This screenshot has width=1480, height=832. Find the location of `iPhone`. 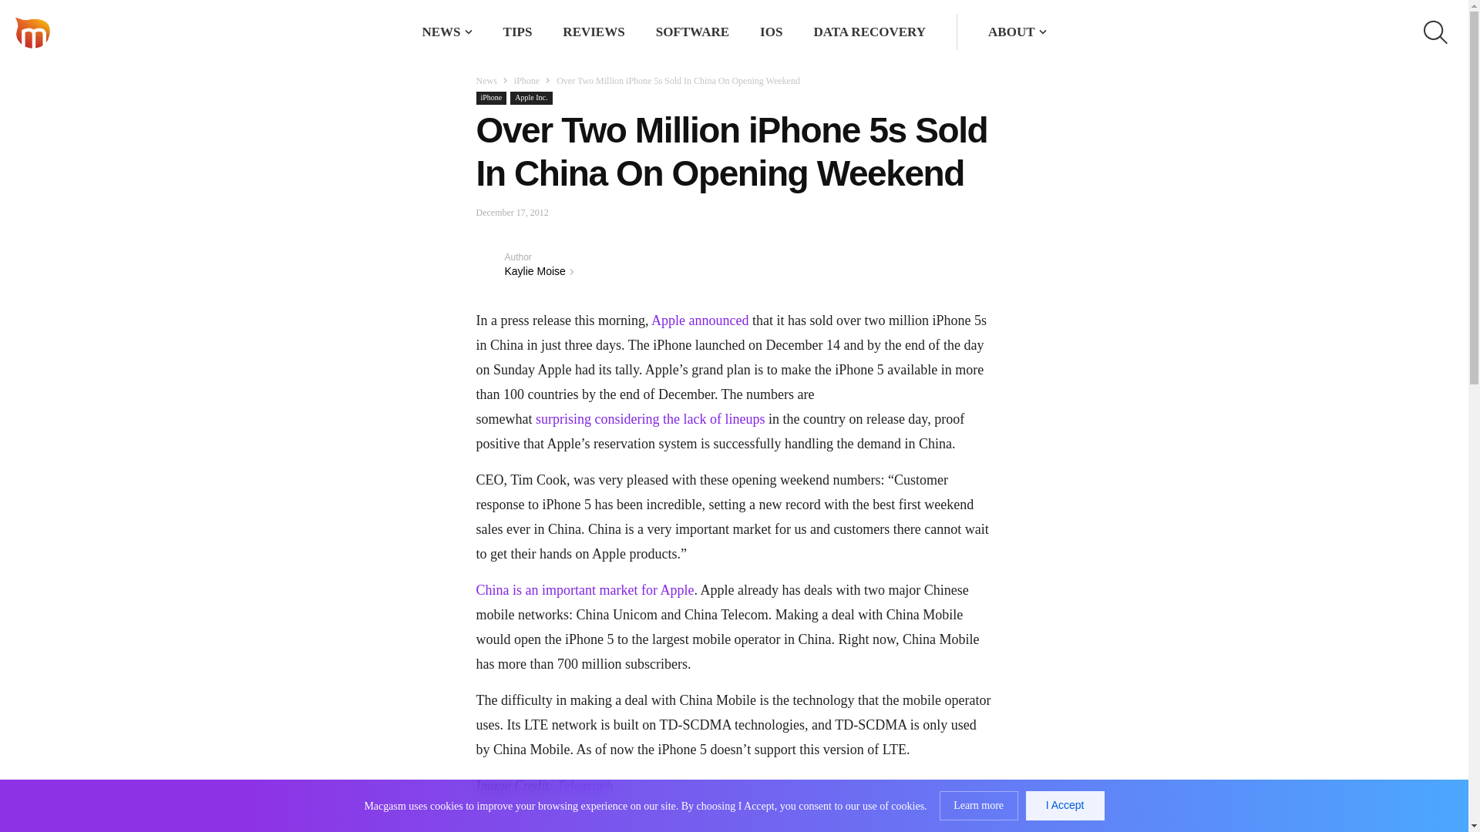

iPhone is located at coordinates (492, 98).